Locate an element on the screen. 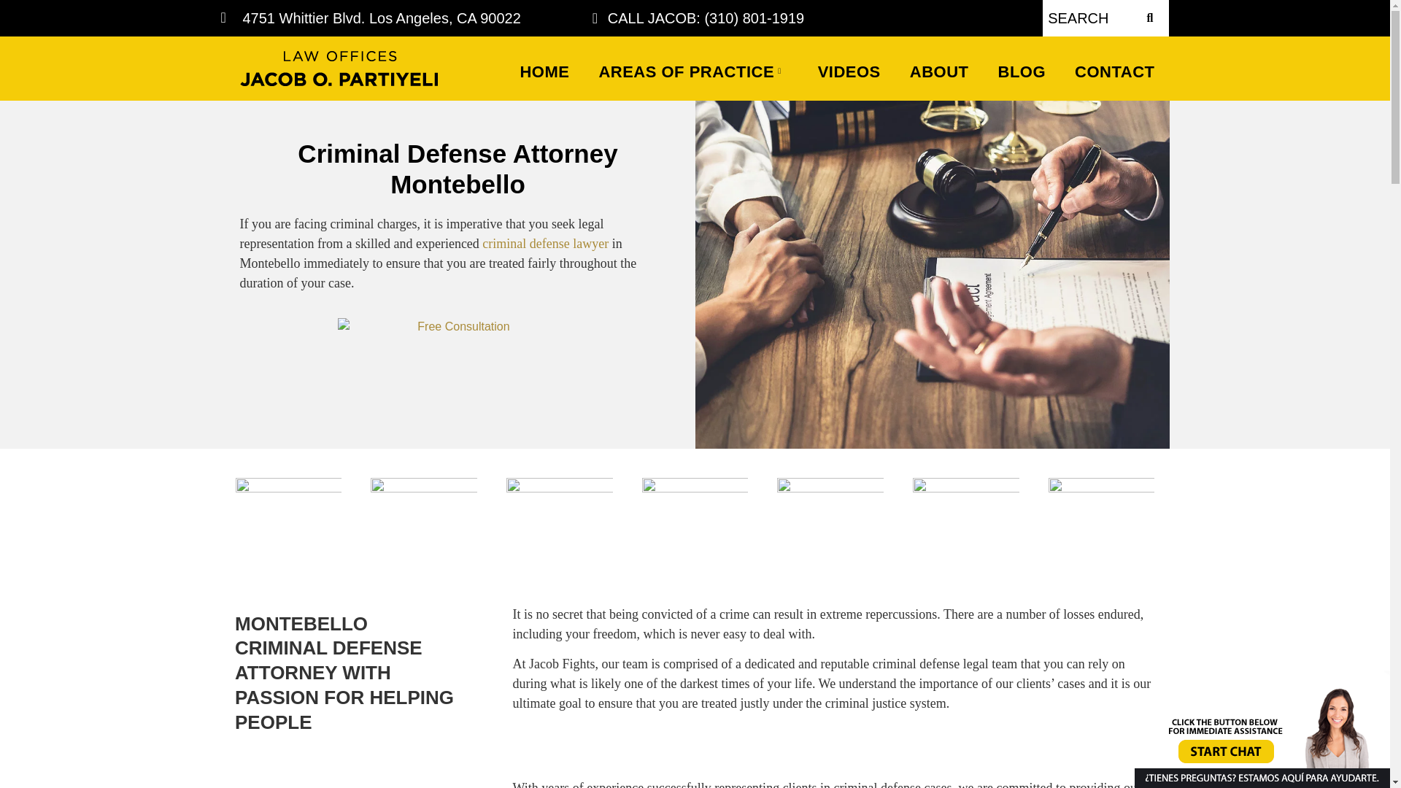 This screenshot has height=788, width=1401. VIDEOS is located at coordinates (849, 72).